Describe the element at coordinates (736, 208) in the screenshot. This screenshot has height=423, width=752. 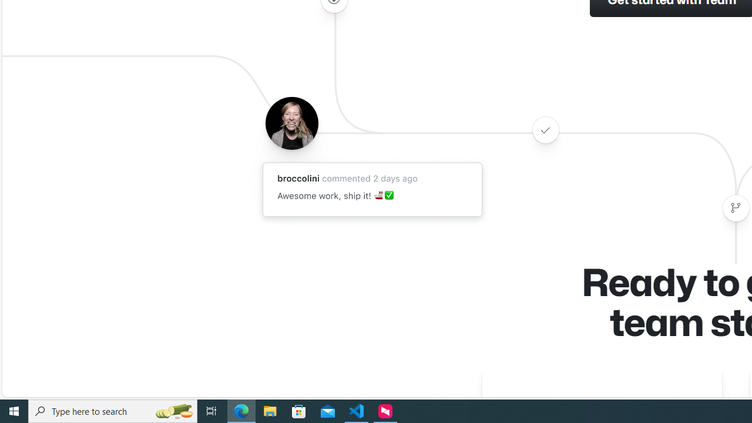
I see `Class: color-fg-muted width-full` at that location.